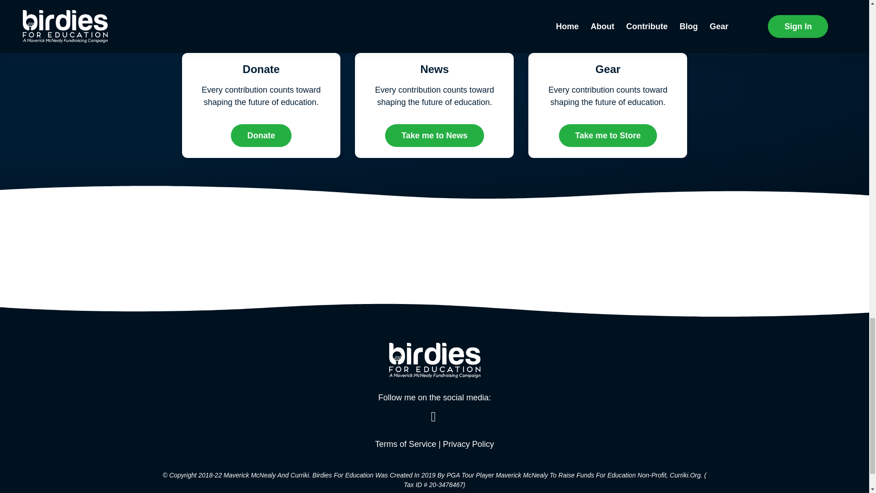 This screenshot has height=493, width=876. Describe the element at coordinates (261, 135) in the screenshot. I see `Donate` at that location.